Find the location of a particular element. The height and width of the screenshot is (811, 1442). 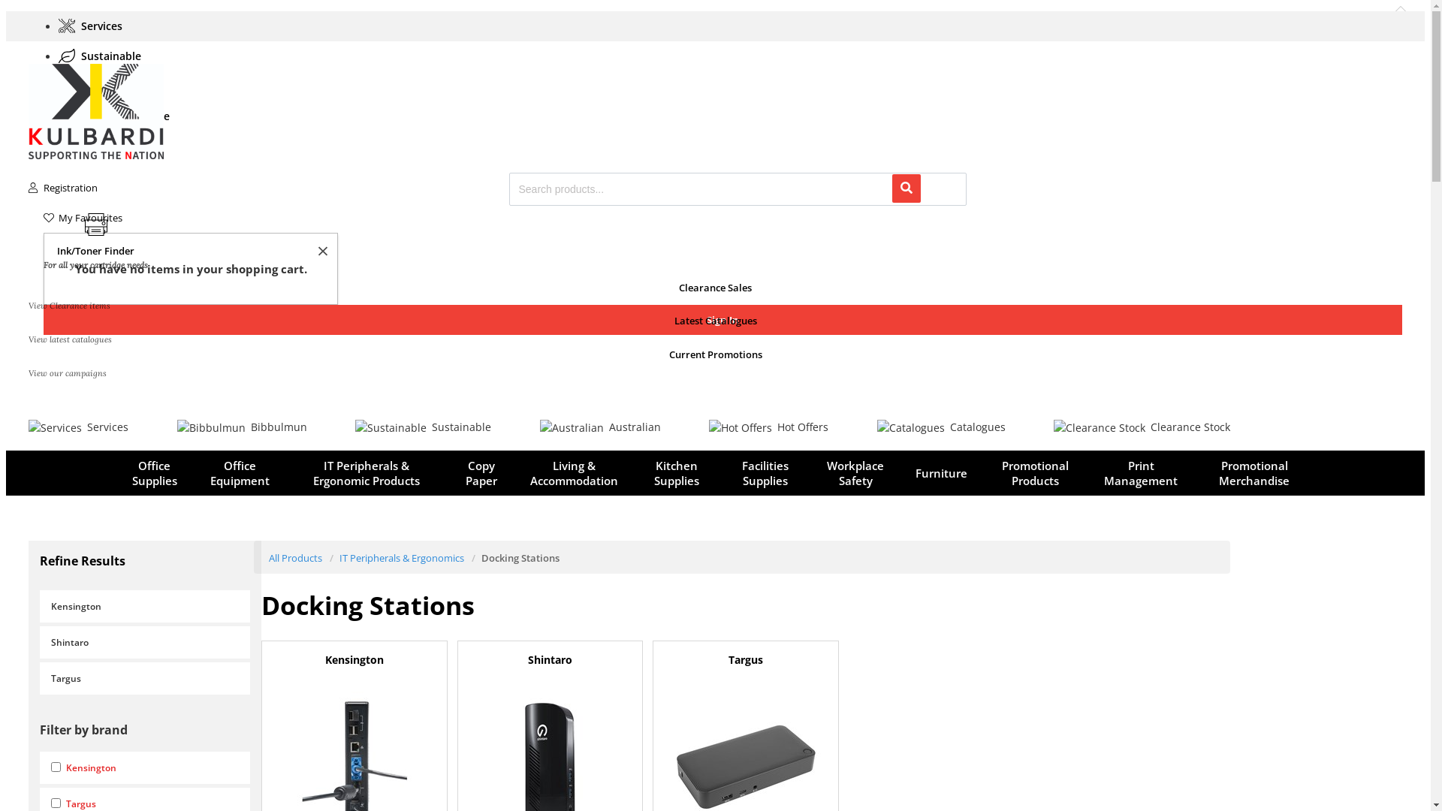

Services is located at coordinates (78, 427).